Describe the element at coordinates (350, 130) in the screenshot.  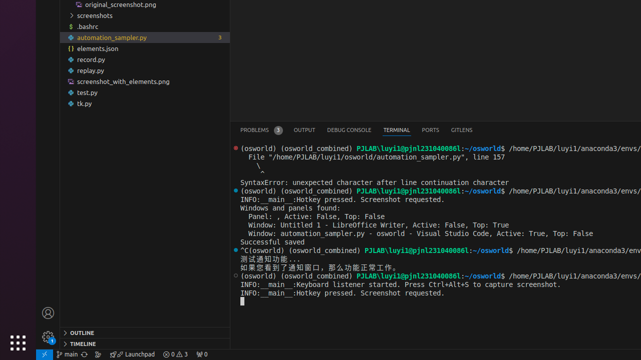
I see `Debug Console (Ctrl+Shift+Y)` at that location.